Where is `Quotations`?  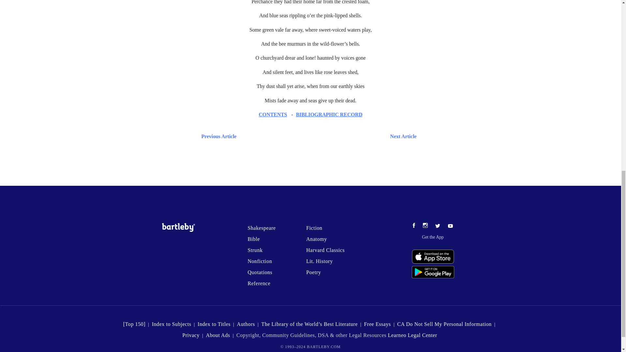
Quotations is located at coordinates (260, 272).